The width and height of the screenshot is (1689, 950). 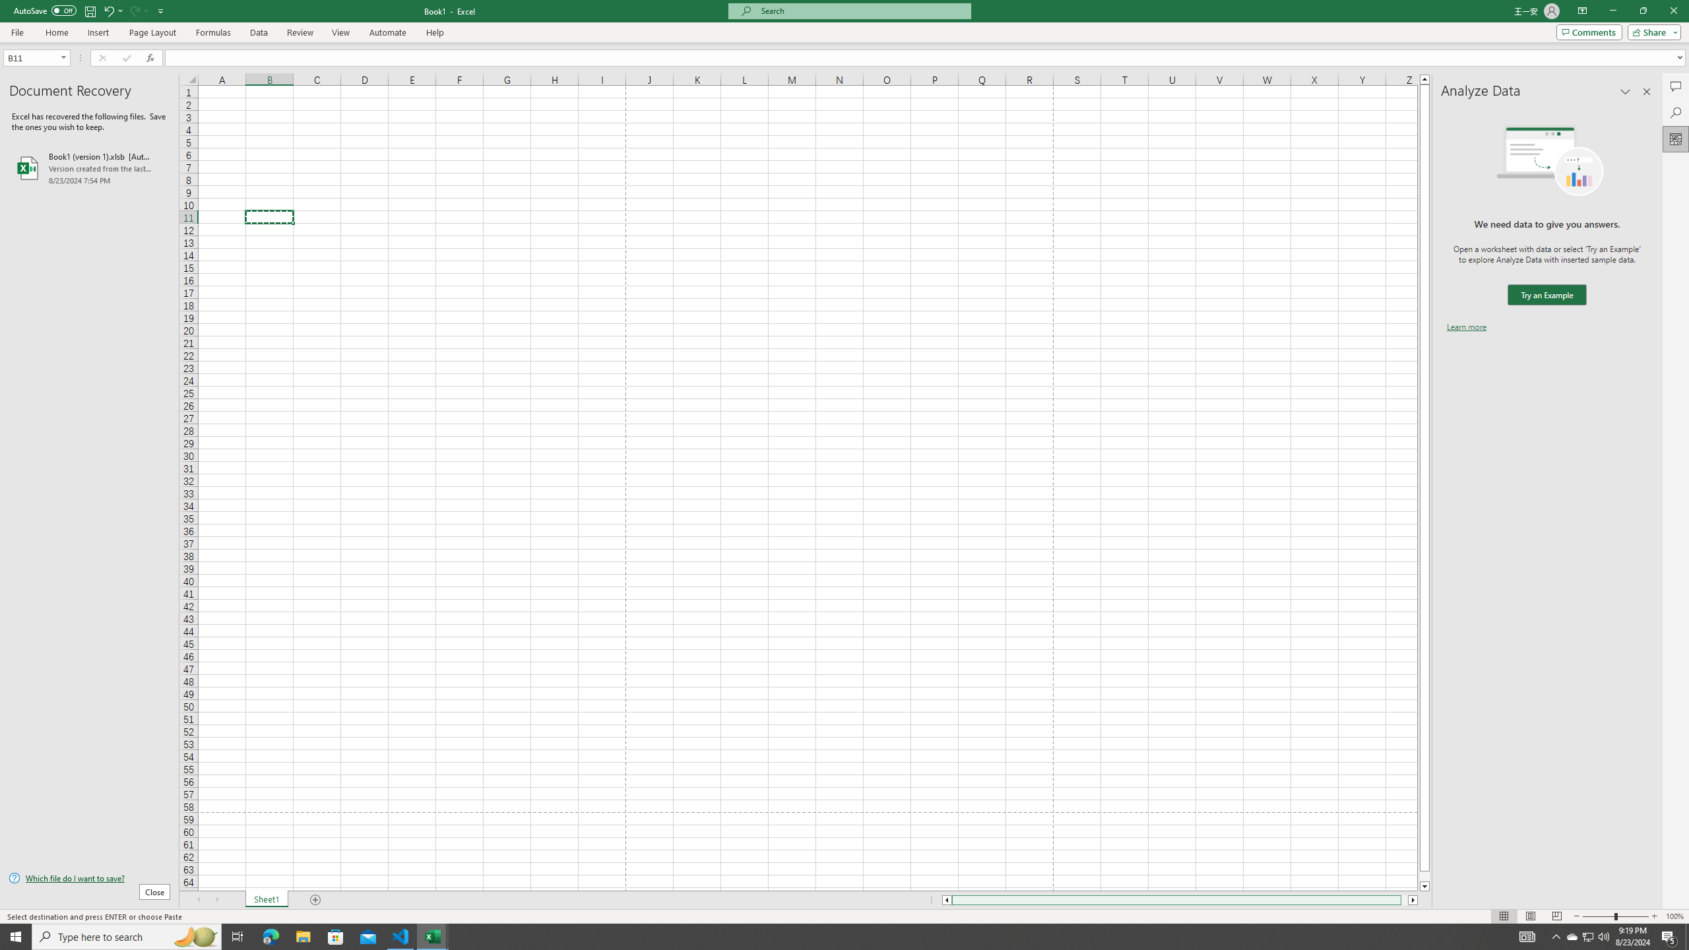 I want to click on Page down, so click(x=1424, y=876).